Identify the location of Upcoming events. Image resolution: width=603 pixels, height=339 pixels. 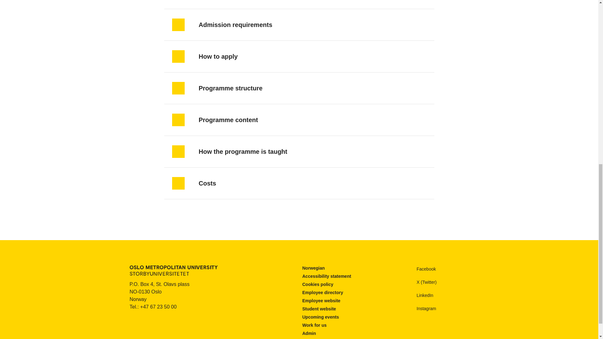
(320, 317).